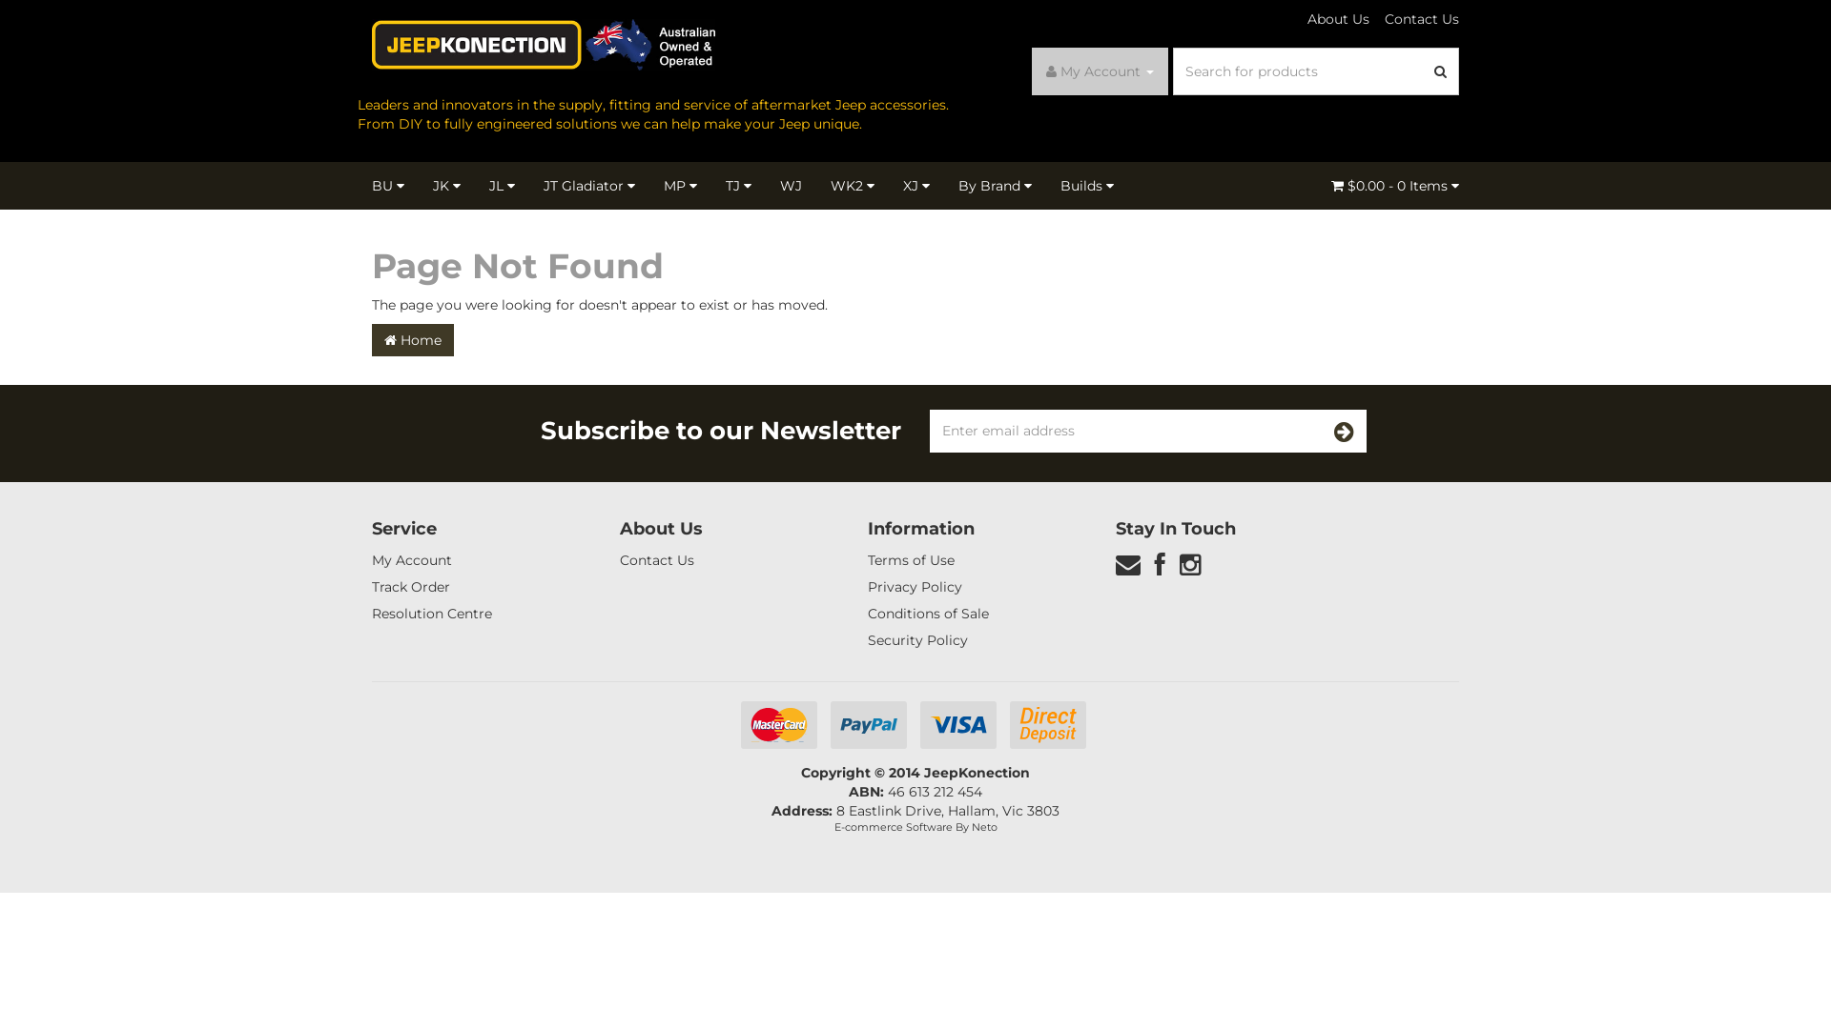 The width and height of the screenshot is (1831, 1029). Describe the element at coordinates (1395, 186) in the screenshot. I see `$0.00 - 0 Items` at that location.